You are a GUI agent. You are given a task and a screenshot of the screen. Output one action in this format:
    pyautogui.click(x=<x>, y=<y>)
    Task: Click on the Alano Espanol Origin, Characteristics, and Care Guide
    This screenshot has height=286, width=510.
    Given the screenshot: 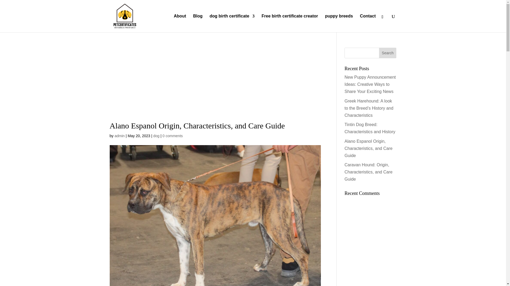 What is the action you would take?
    pyautogui.click(x=369, y=148)
    